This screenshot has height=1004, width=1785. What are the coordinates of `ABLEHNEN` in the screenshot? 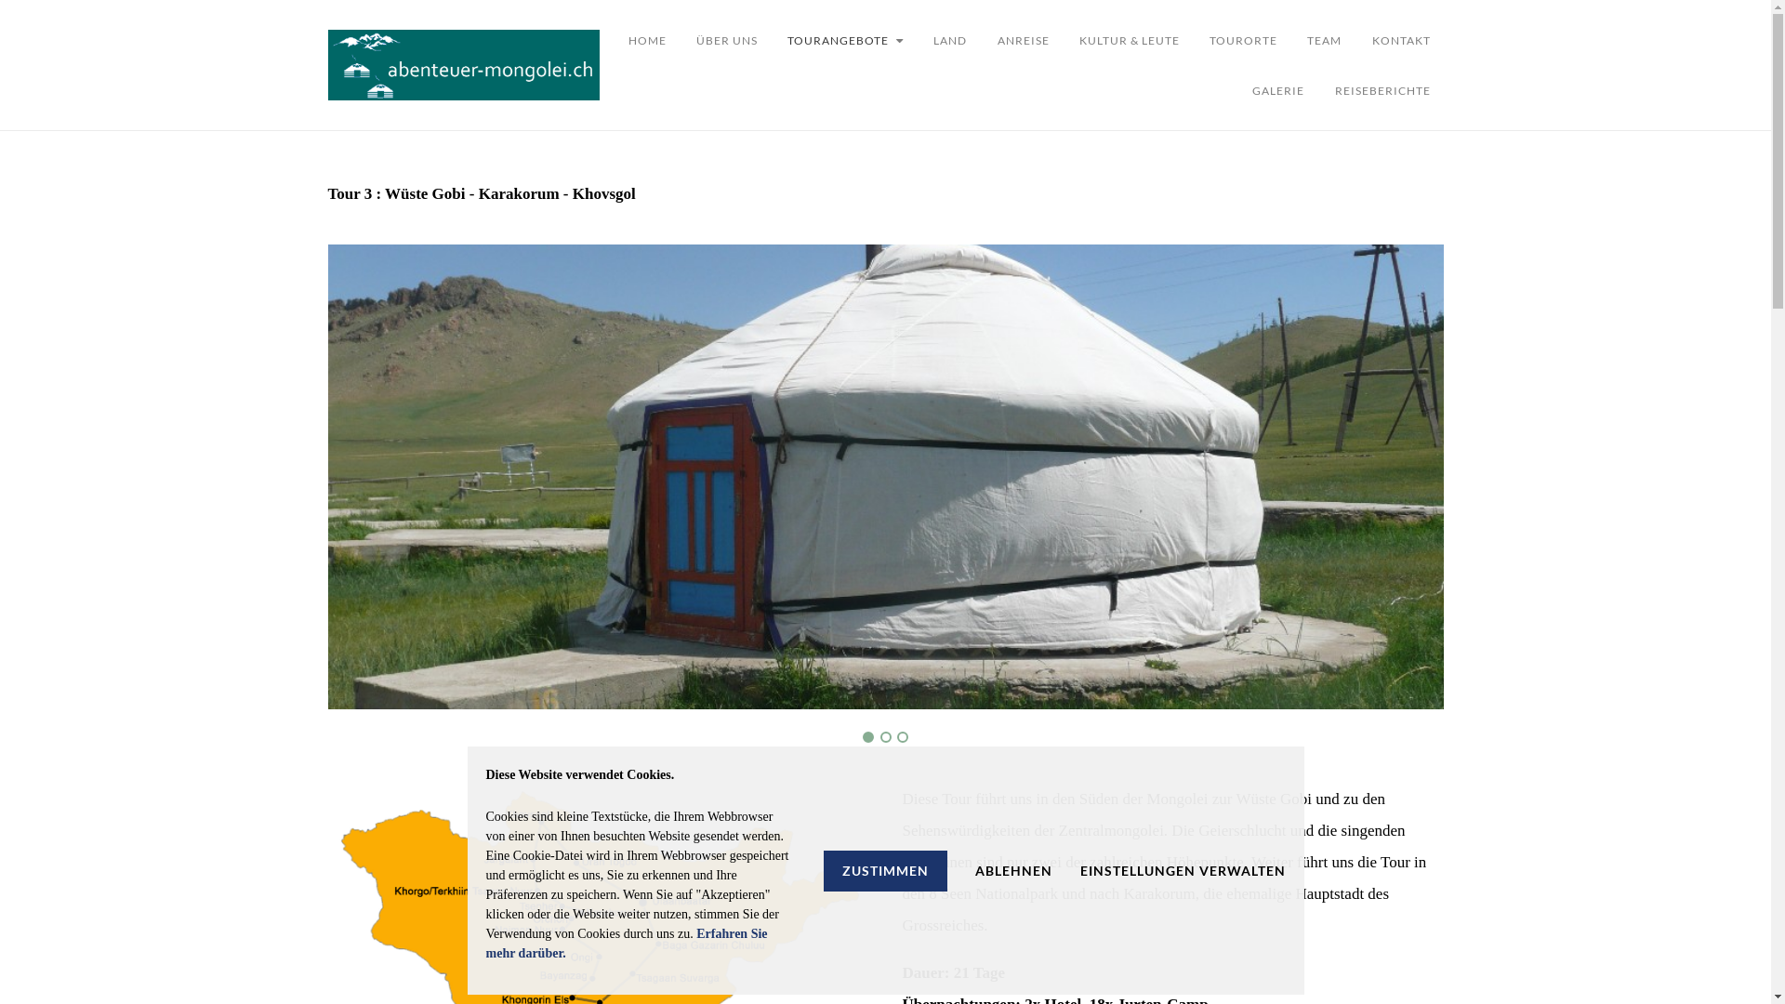 It's located at (1013, 870).